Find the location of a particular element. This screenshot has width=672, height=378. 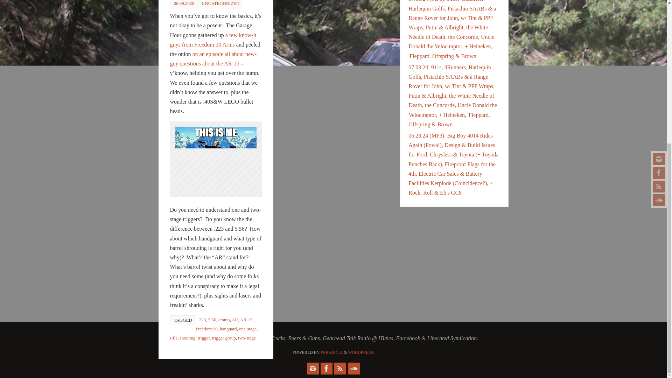

AR-15 is located at coordinates (246, 320).